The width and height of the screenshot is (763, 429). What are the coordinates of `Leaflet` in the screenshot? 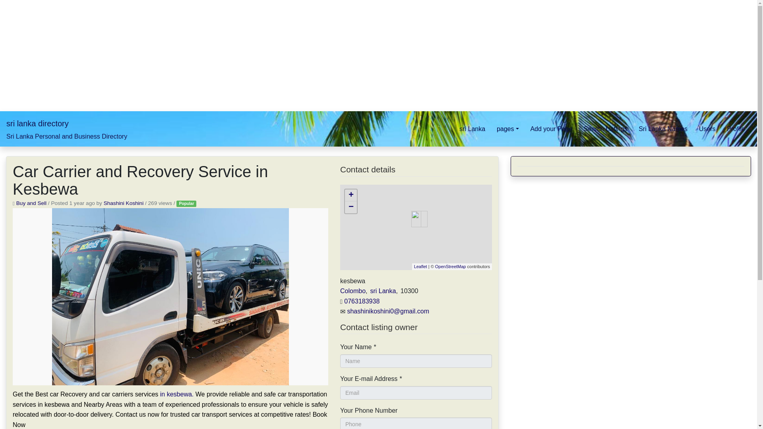 It's located at (420, 267).